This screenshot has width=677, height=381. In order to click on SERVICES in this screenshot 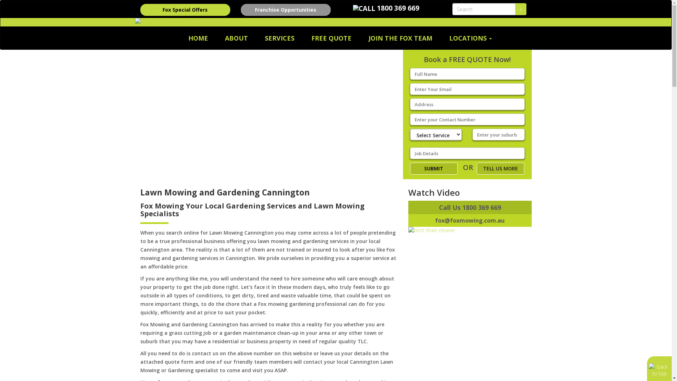, I will do `click(280, 38)`.